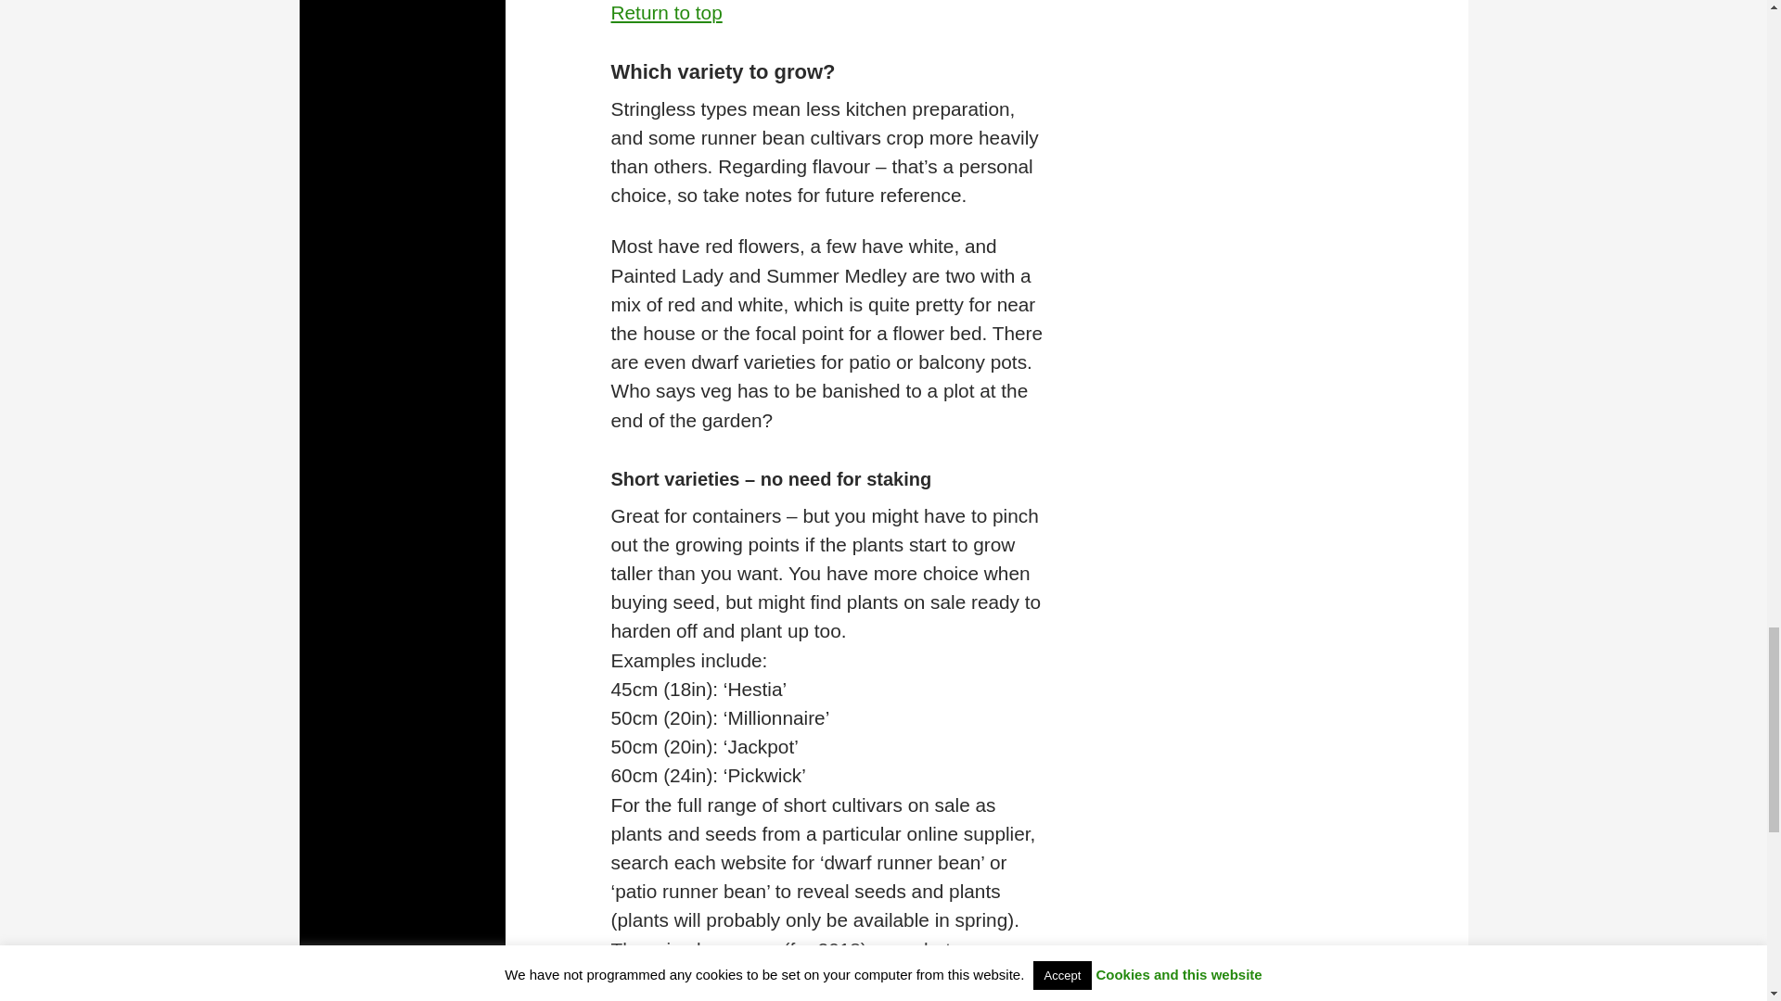 Image resolution: width=1781 pixels, height=1001 pixels. What do you see at coordinates (820, 998) in the screenshot?
I see `Thompson and Morgan` at bounding box center [820, 998].